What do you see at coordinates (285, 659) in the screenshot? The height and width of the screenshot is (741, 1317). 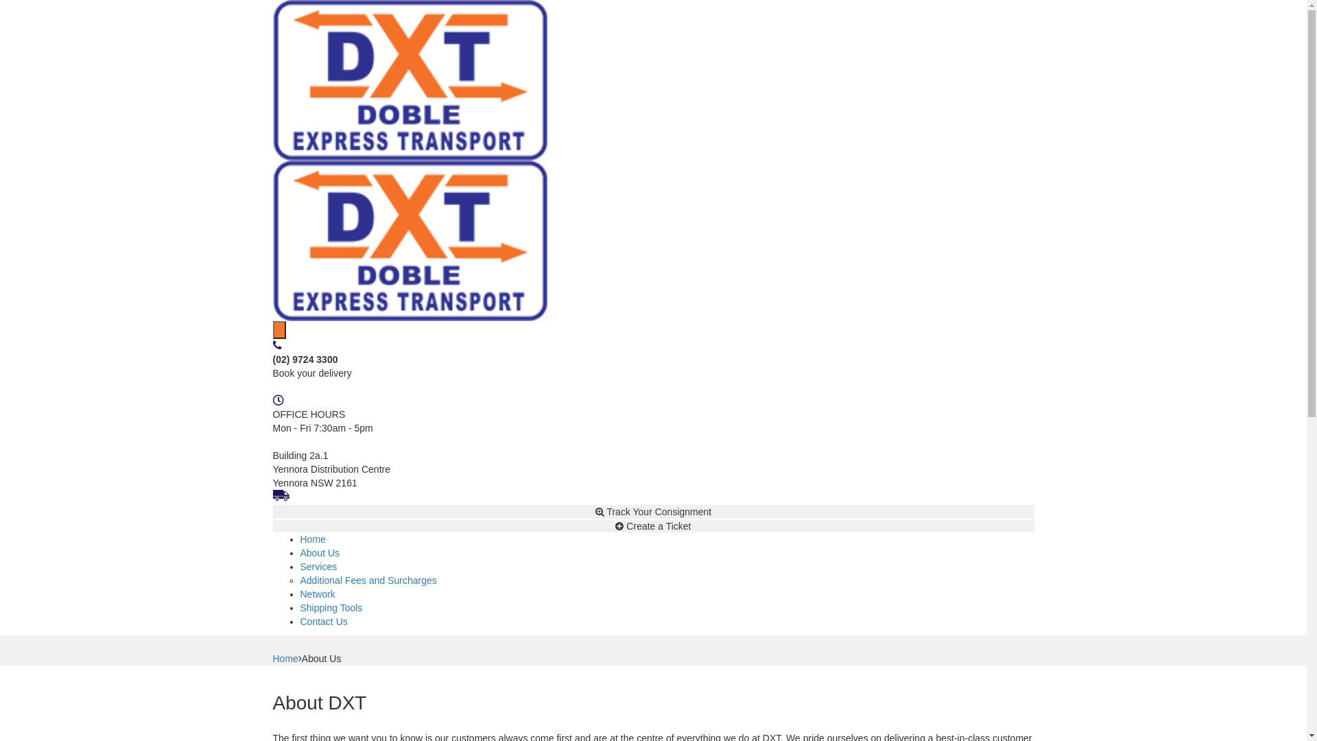 I see `Home` at bounding box center [285, 659].